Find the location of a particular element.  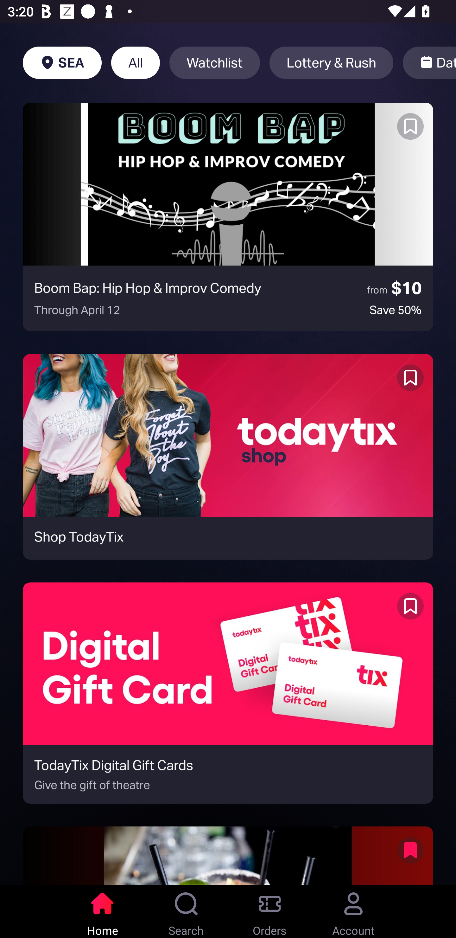

All is located at coordinates (136, 63).